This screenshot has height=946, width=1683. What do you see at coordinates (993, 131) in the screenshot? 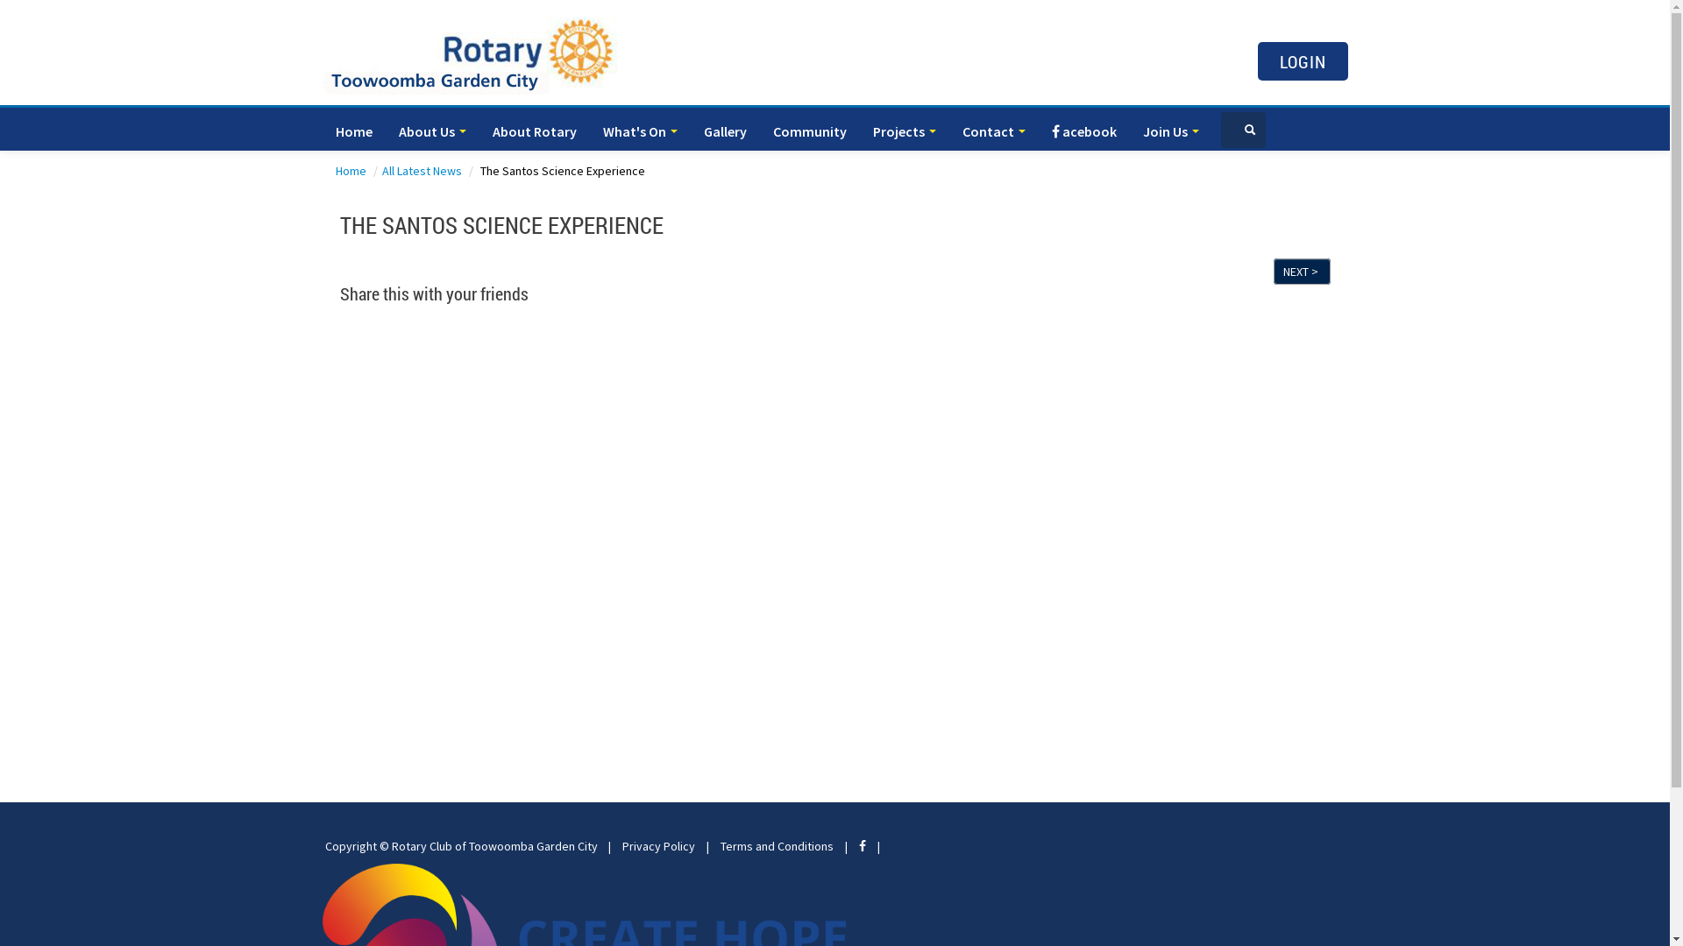
I see `Contact` at bounding box center [993, 131].